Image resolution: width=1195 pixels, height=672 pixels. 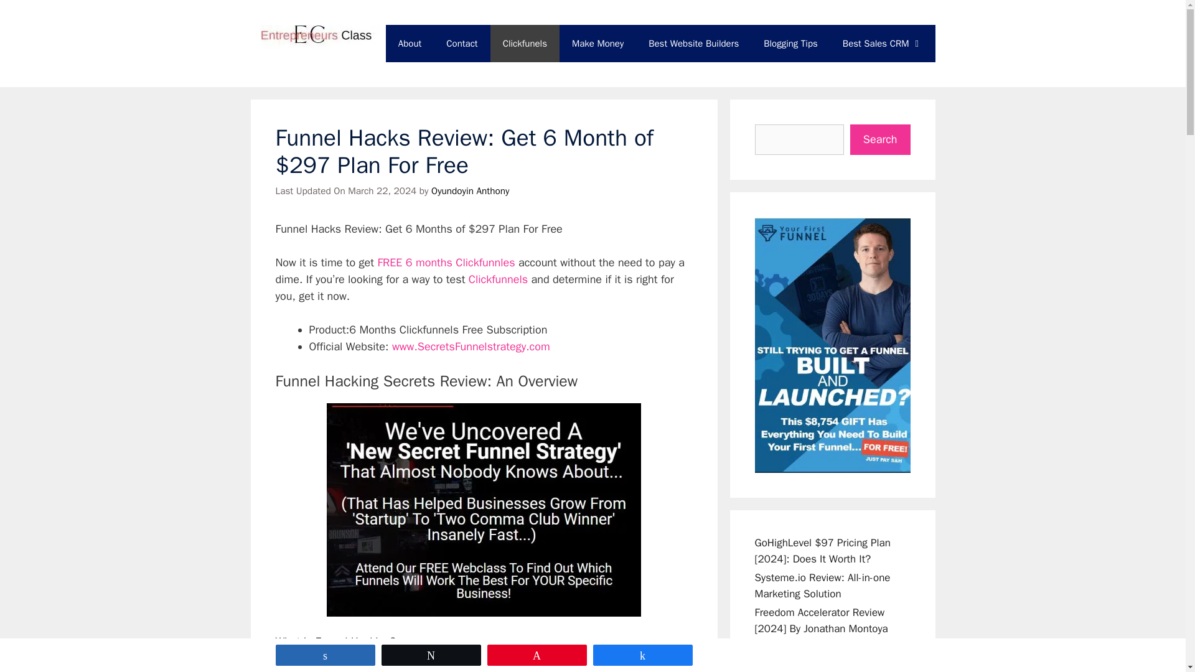 What do you see at coordinates (446, 263) in the screenshot?
I see `FREE 6 months Clickfunnles` at bounding box center [446, 263].